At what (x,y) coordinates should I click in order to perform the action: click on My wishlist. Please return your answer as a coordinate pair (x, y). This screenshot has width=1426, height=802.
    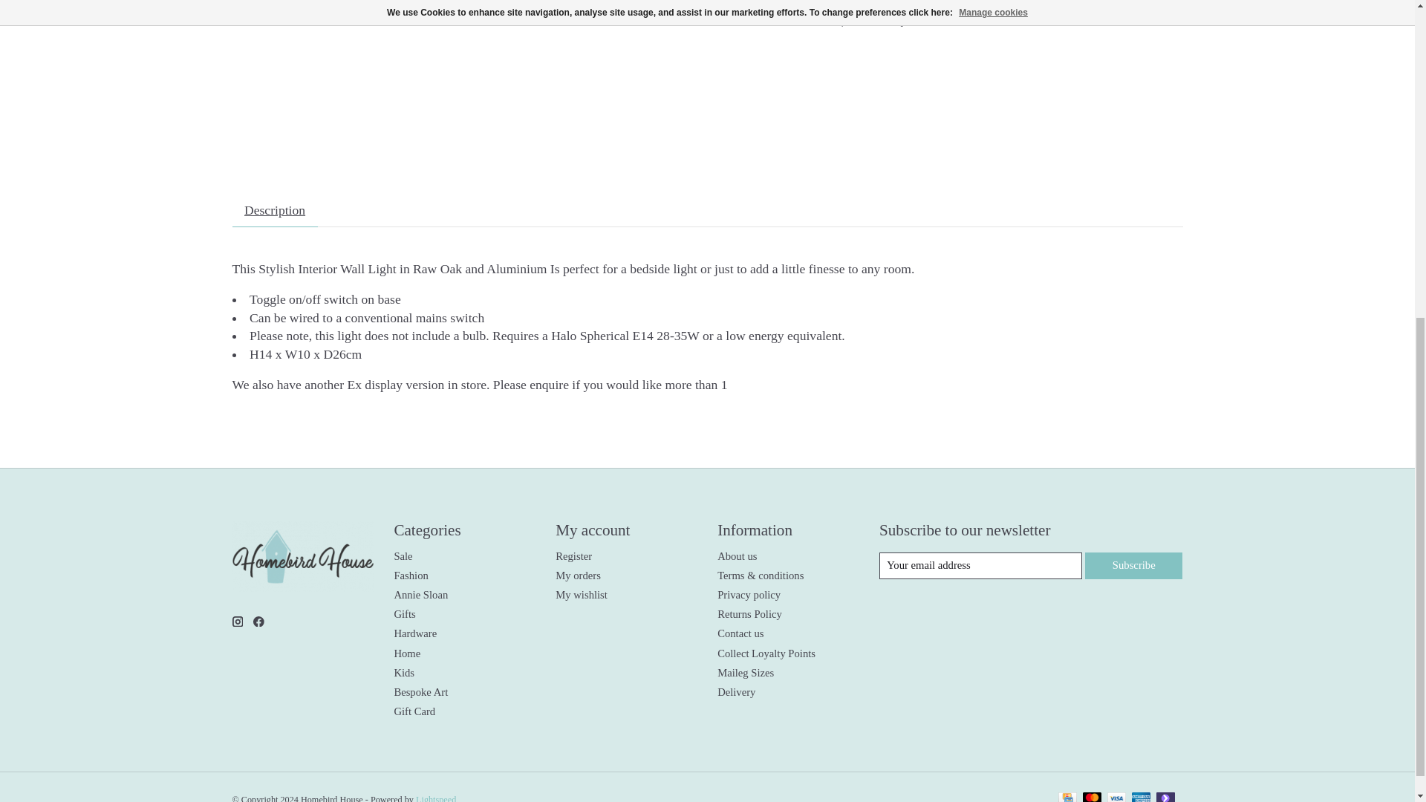
    Looking at the image, I should click on (581, 594).